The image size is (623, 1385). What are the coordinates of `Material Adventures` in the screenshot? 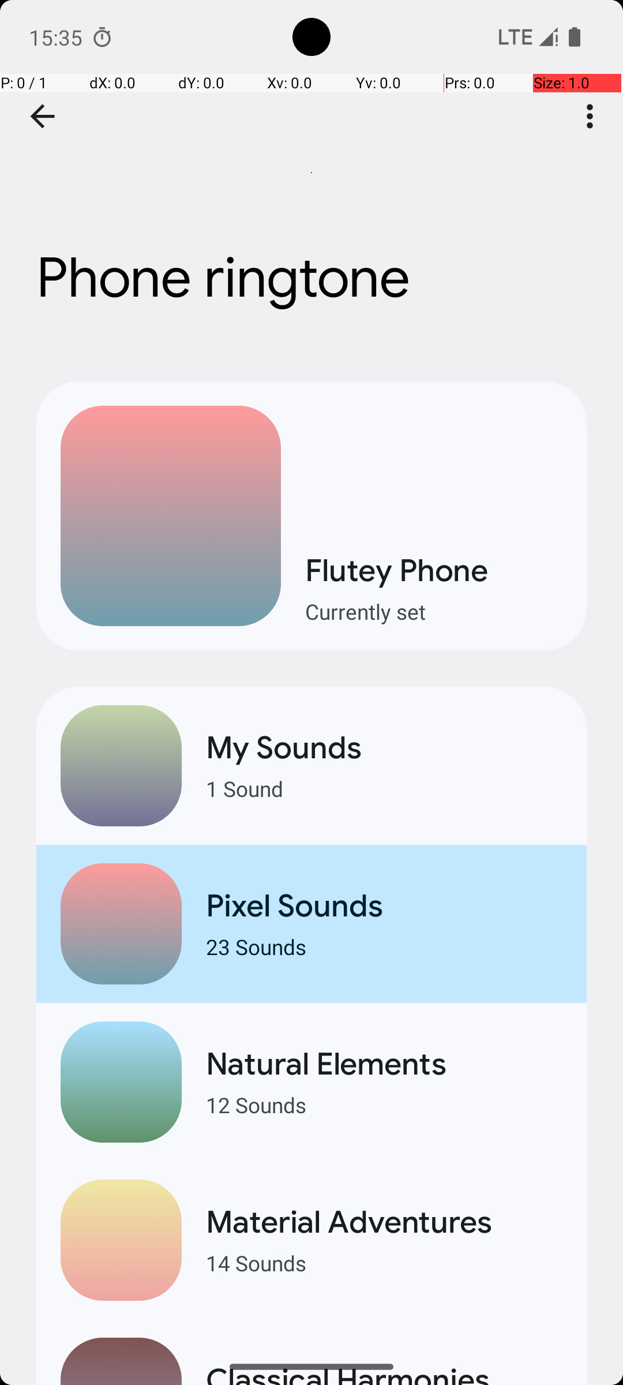 It's located at (384, 1222).